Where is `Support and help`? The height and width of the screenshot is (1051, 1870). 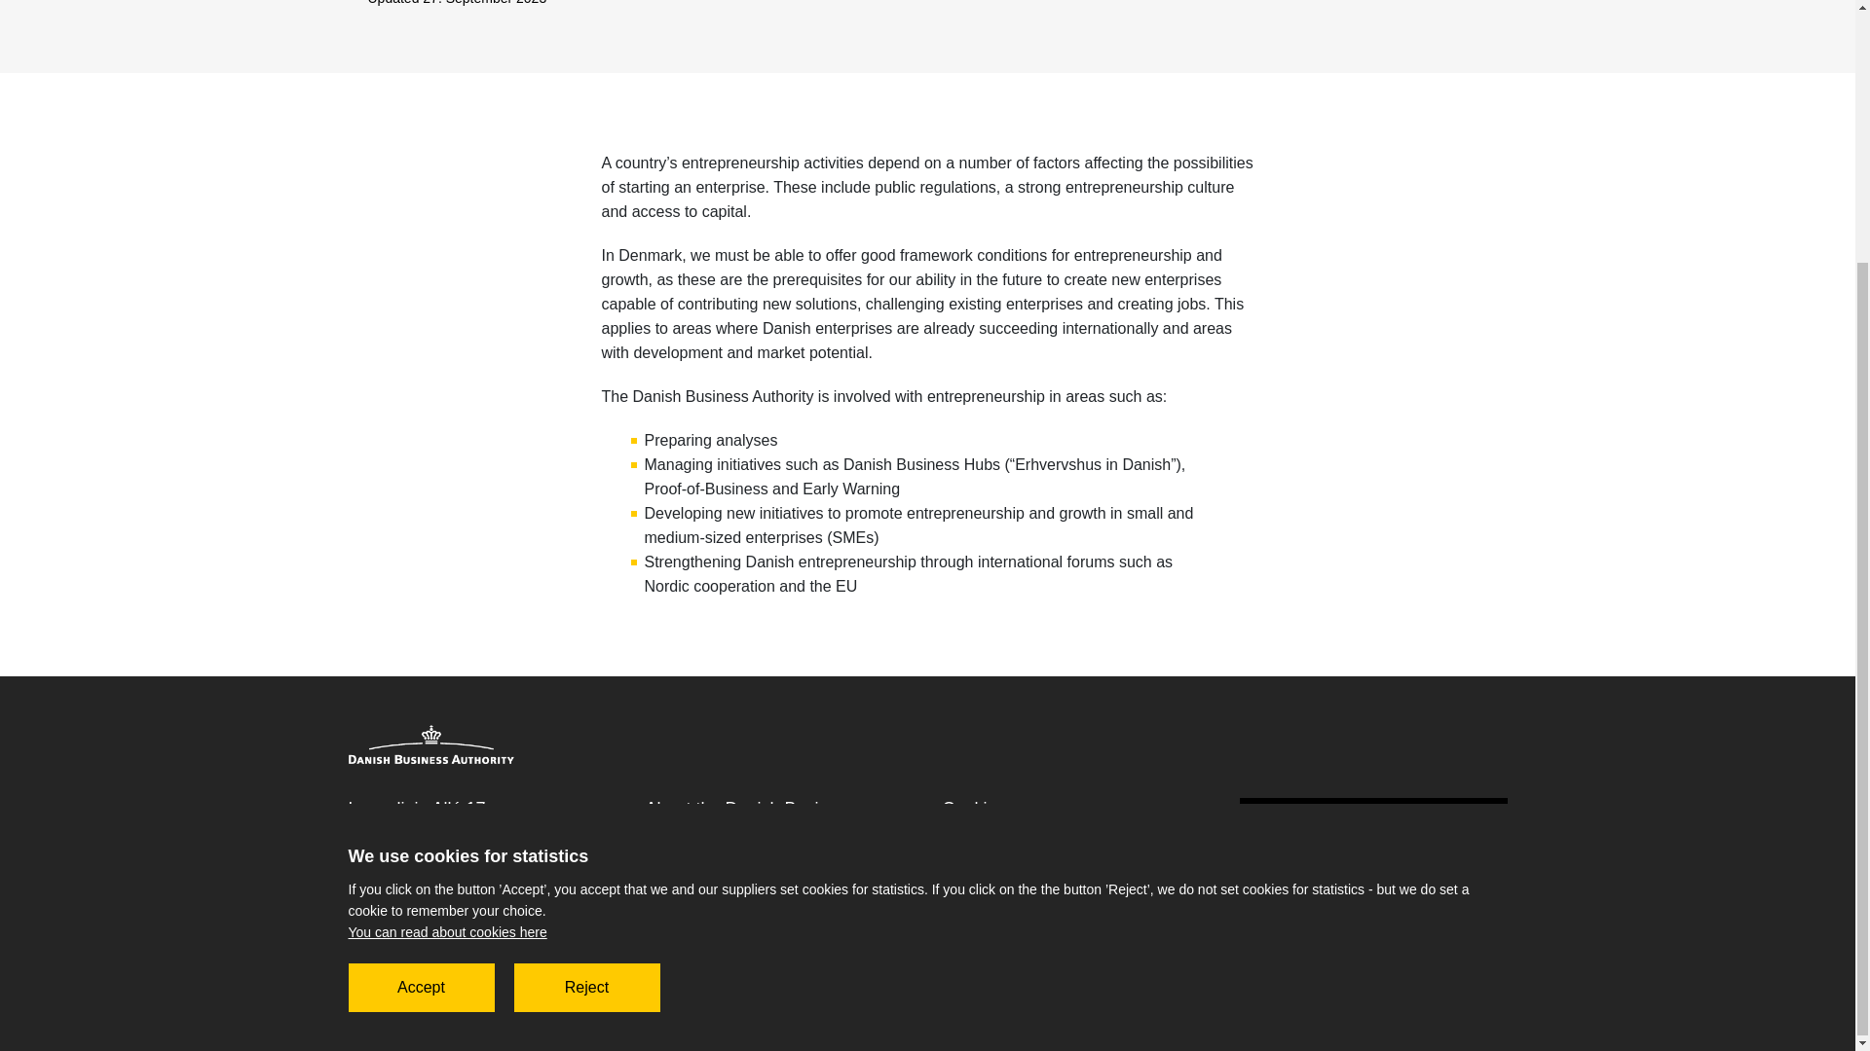 Support and help is located at coordinates (730, 909).